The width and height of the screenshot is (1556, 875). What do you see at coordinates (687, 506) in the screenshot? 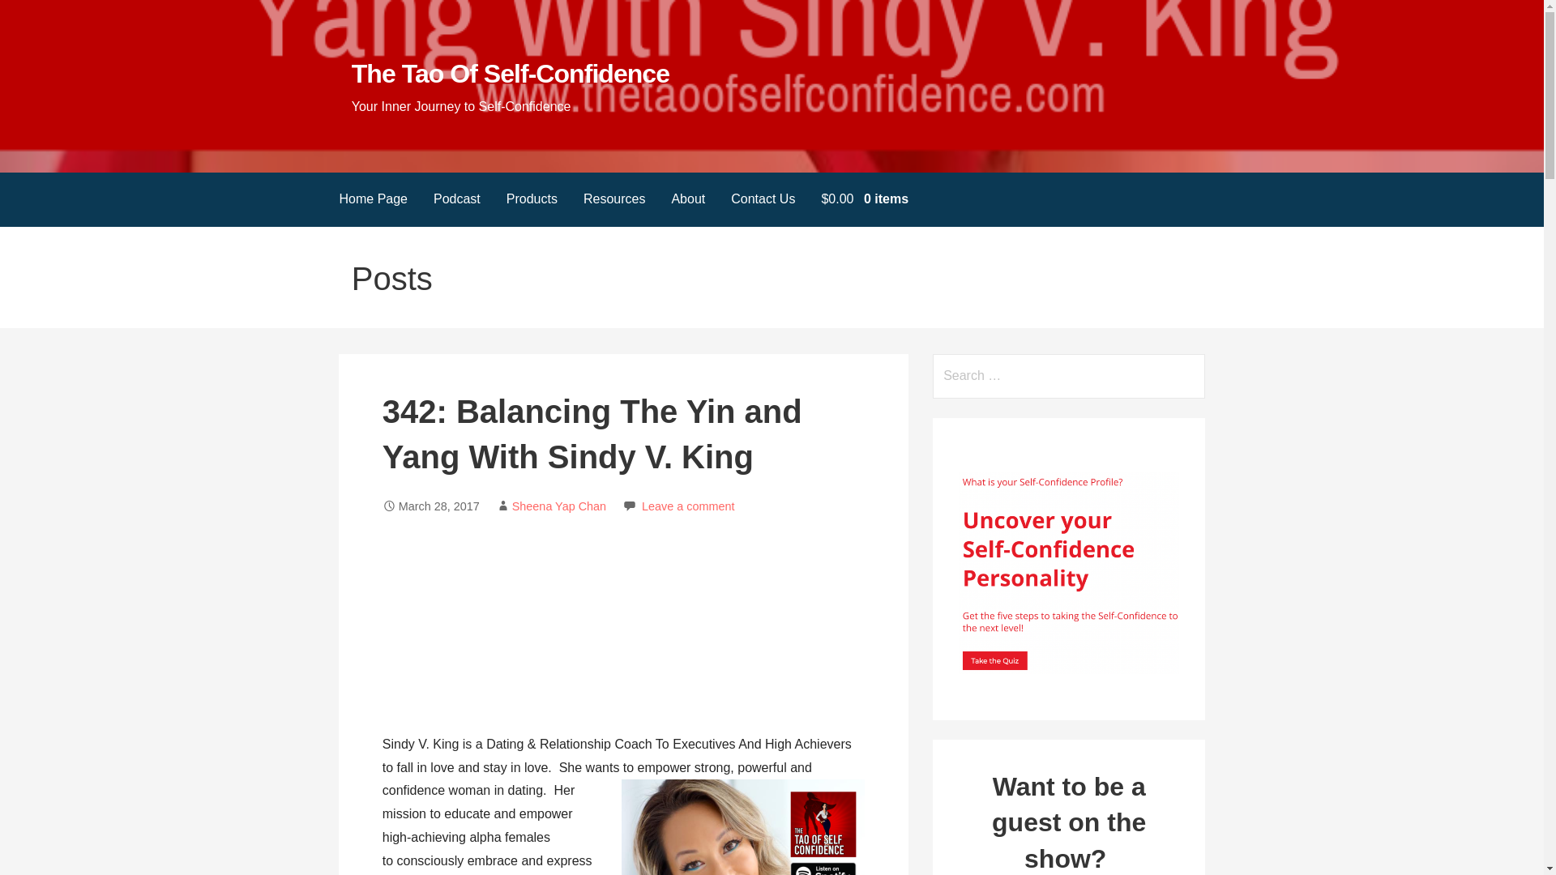
I see `Leave a comment` at bounding box center [687, 506].